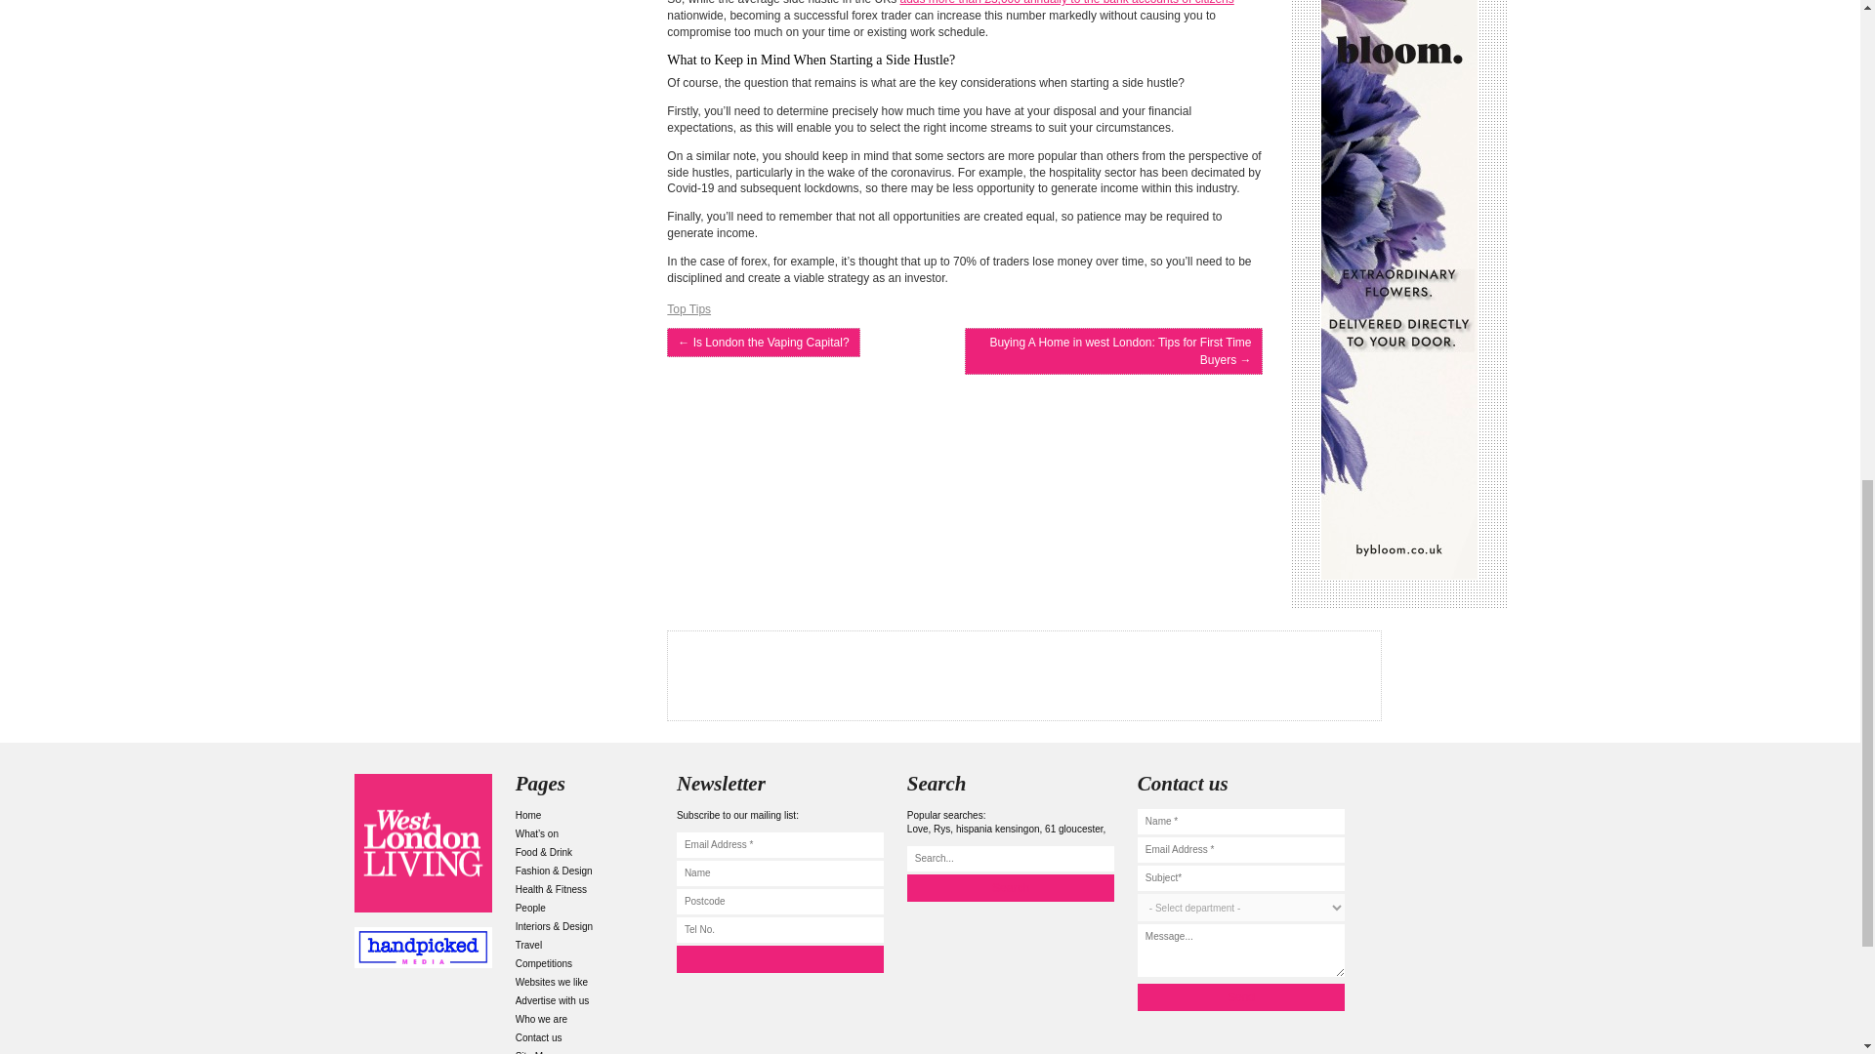 Image resolution: width=1875 pixels, height=1054 pixels. Describe the element at coordinates (779, 902) in the screenshot. I see `Postcode` at that location.